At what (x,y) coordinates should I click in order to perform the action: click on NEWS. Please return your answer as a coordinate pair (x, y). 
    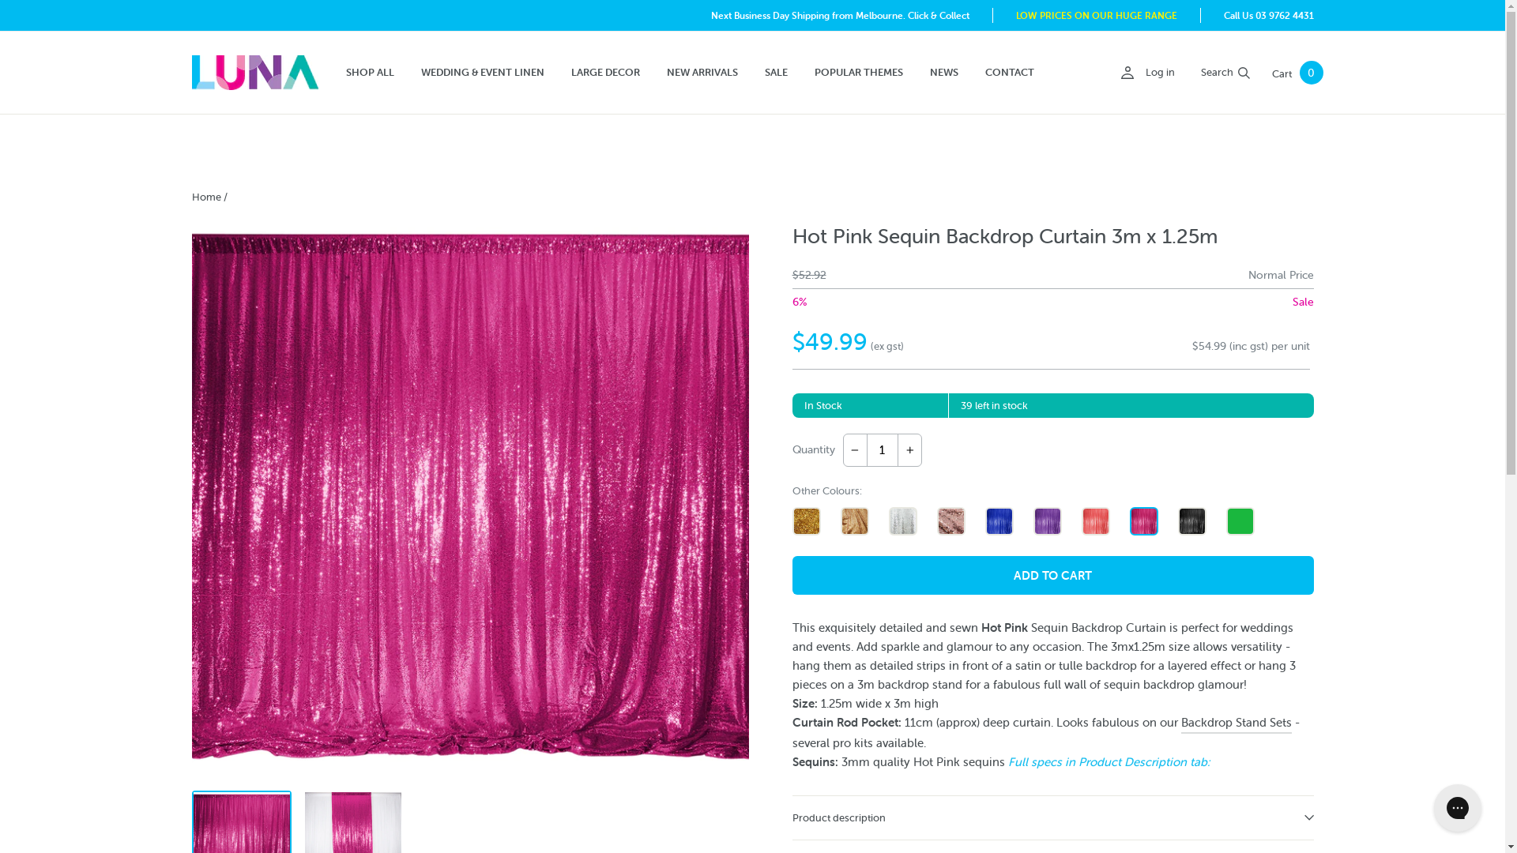
    Looking at the image, I should click on (944, 73).